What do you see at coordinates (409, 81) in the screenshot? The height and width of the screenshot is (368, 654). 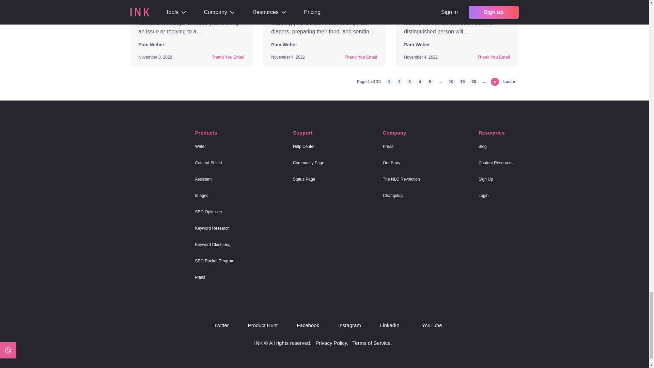 I see `Page 3` at bounding box center [409, 81].